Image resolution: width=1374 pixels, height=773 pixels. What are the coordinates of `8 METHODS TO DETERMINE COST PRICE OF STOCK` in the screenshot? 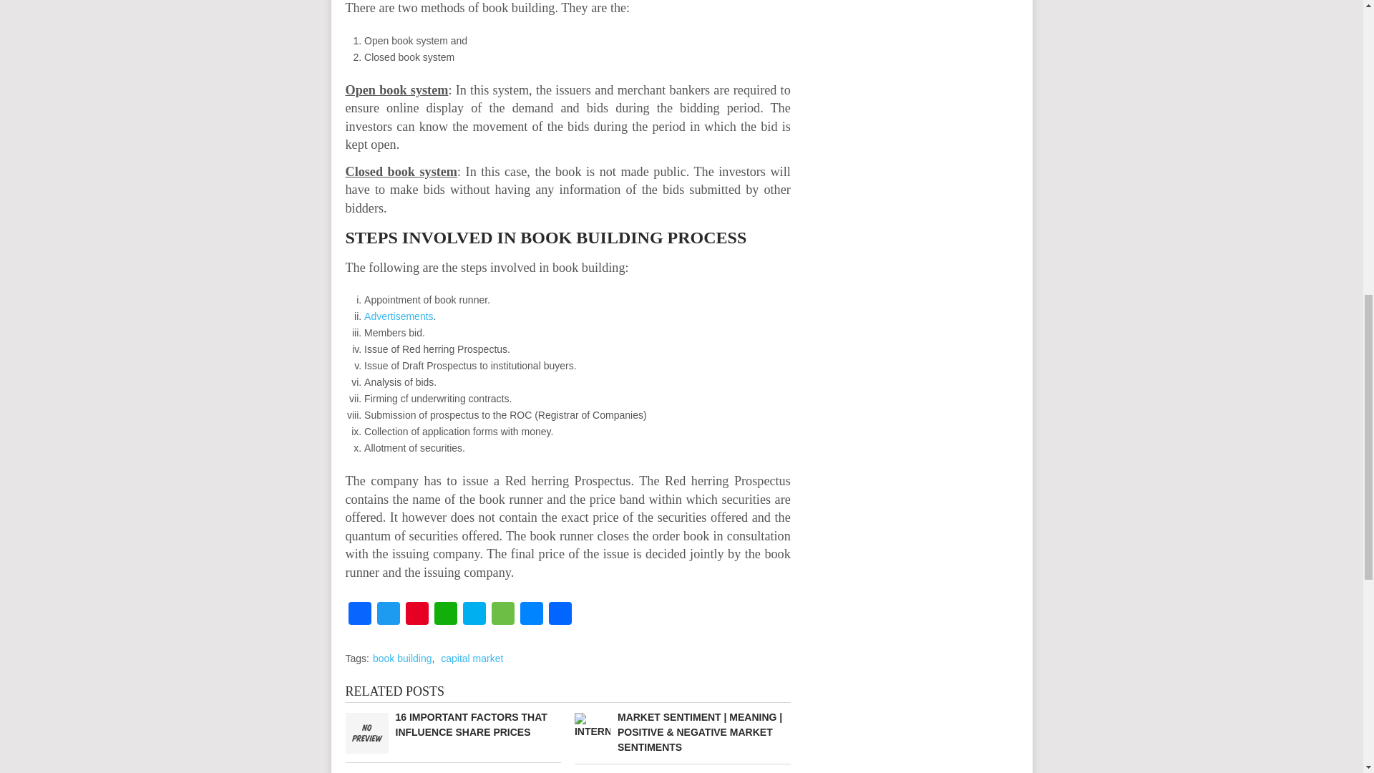 It's located at (452, 772).